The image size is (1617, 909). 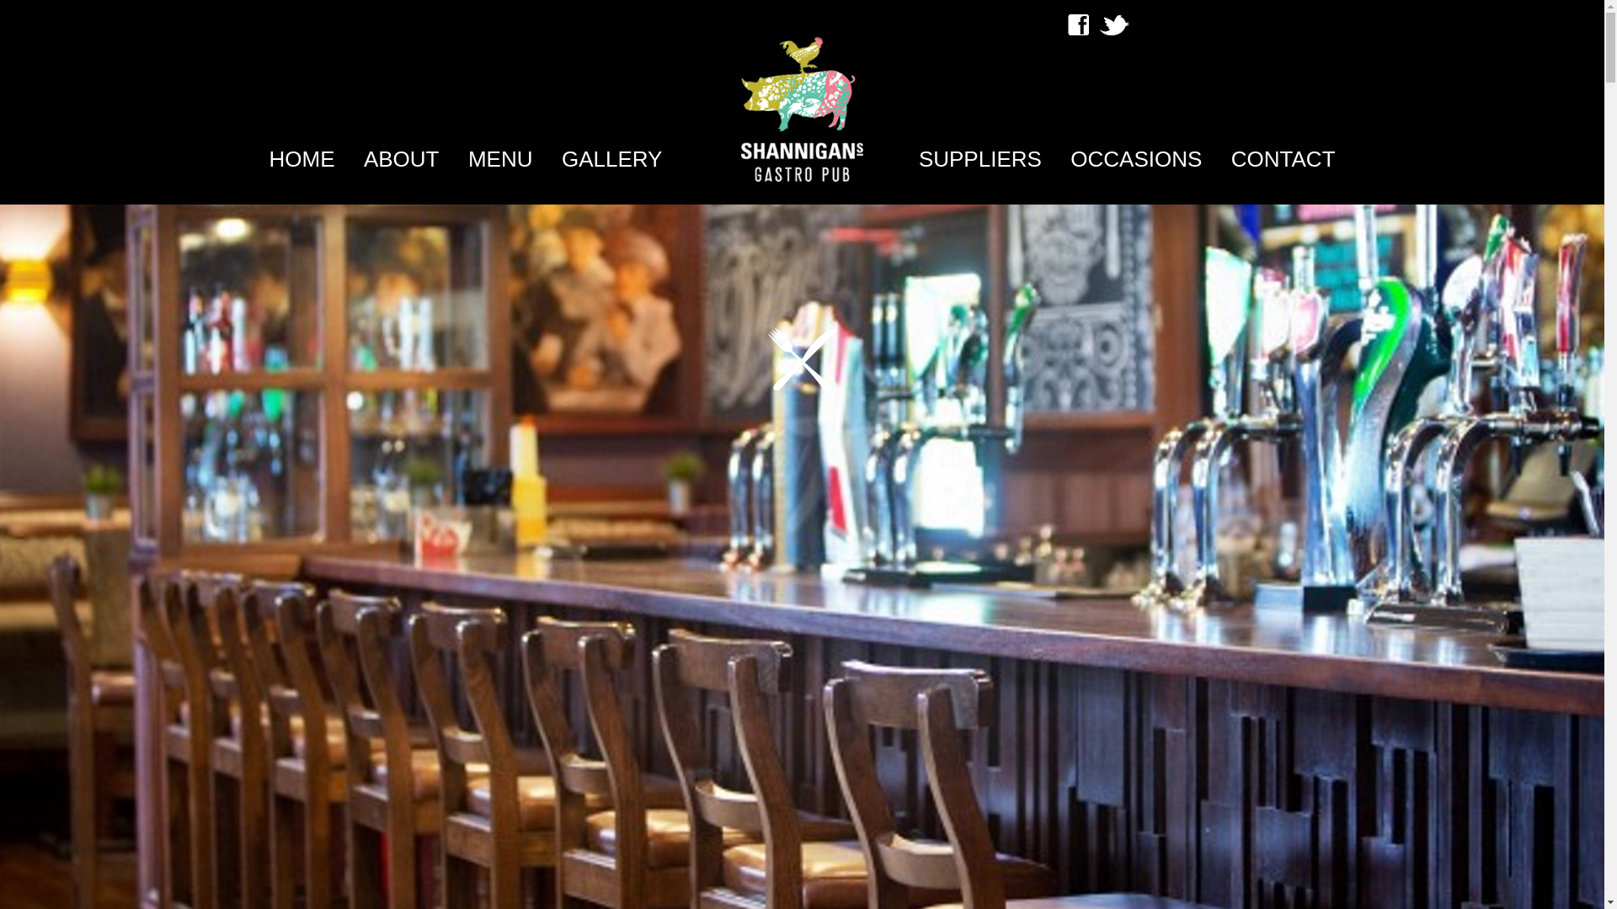 I want to click on CONTACT, so click(x=1283, y=160).